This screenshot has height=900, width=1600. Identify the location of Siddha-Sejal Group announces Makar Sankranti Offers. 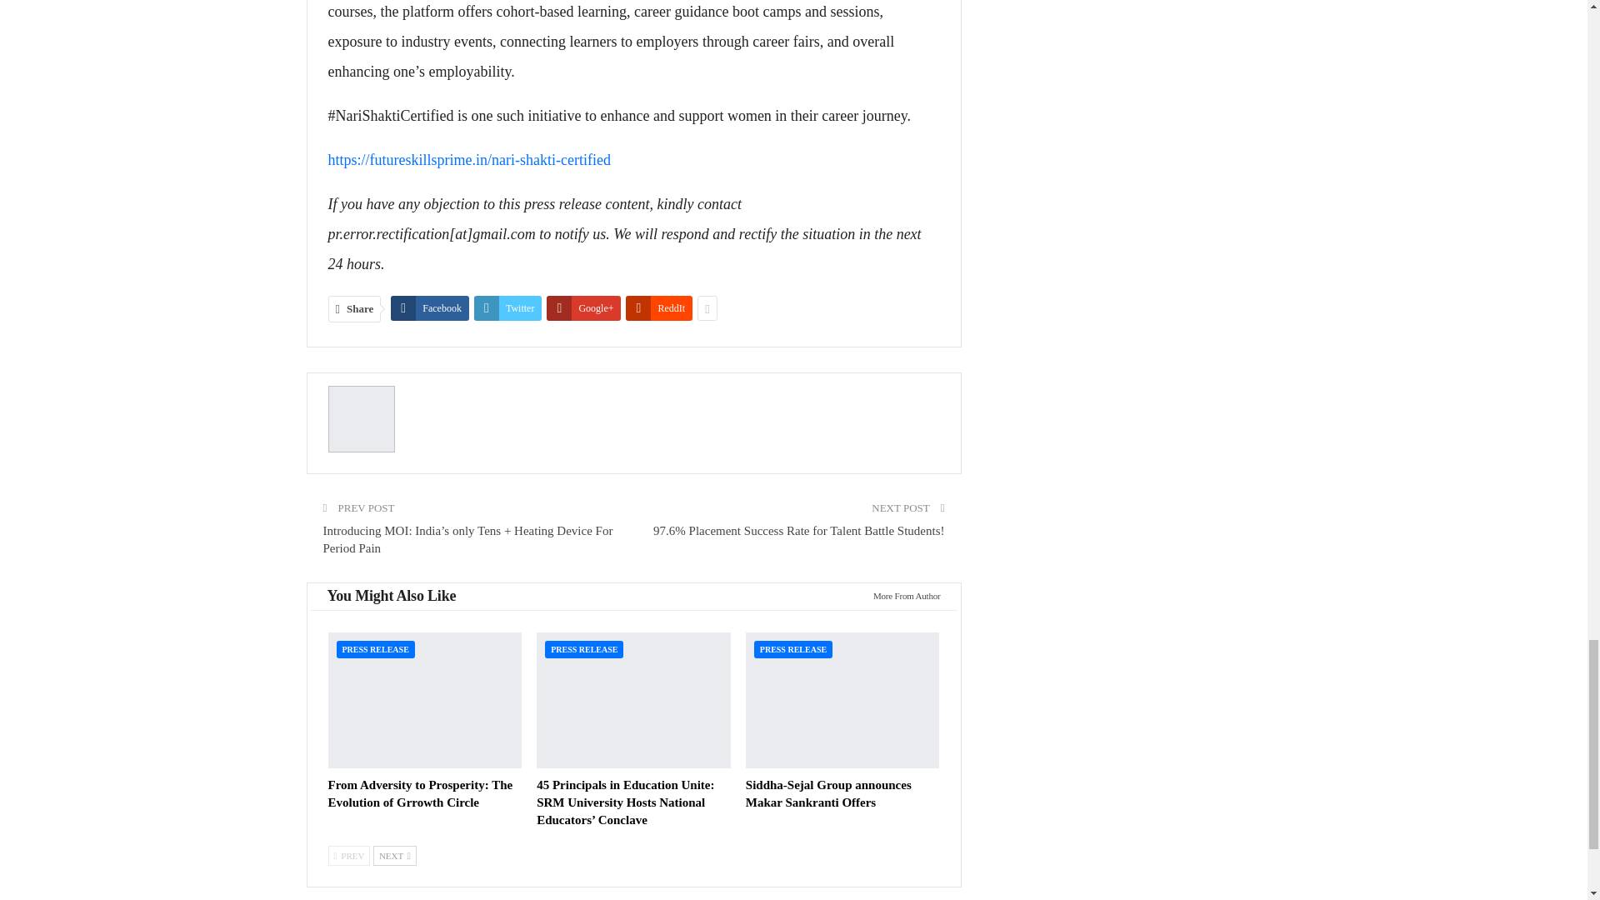
(842, 700).